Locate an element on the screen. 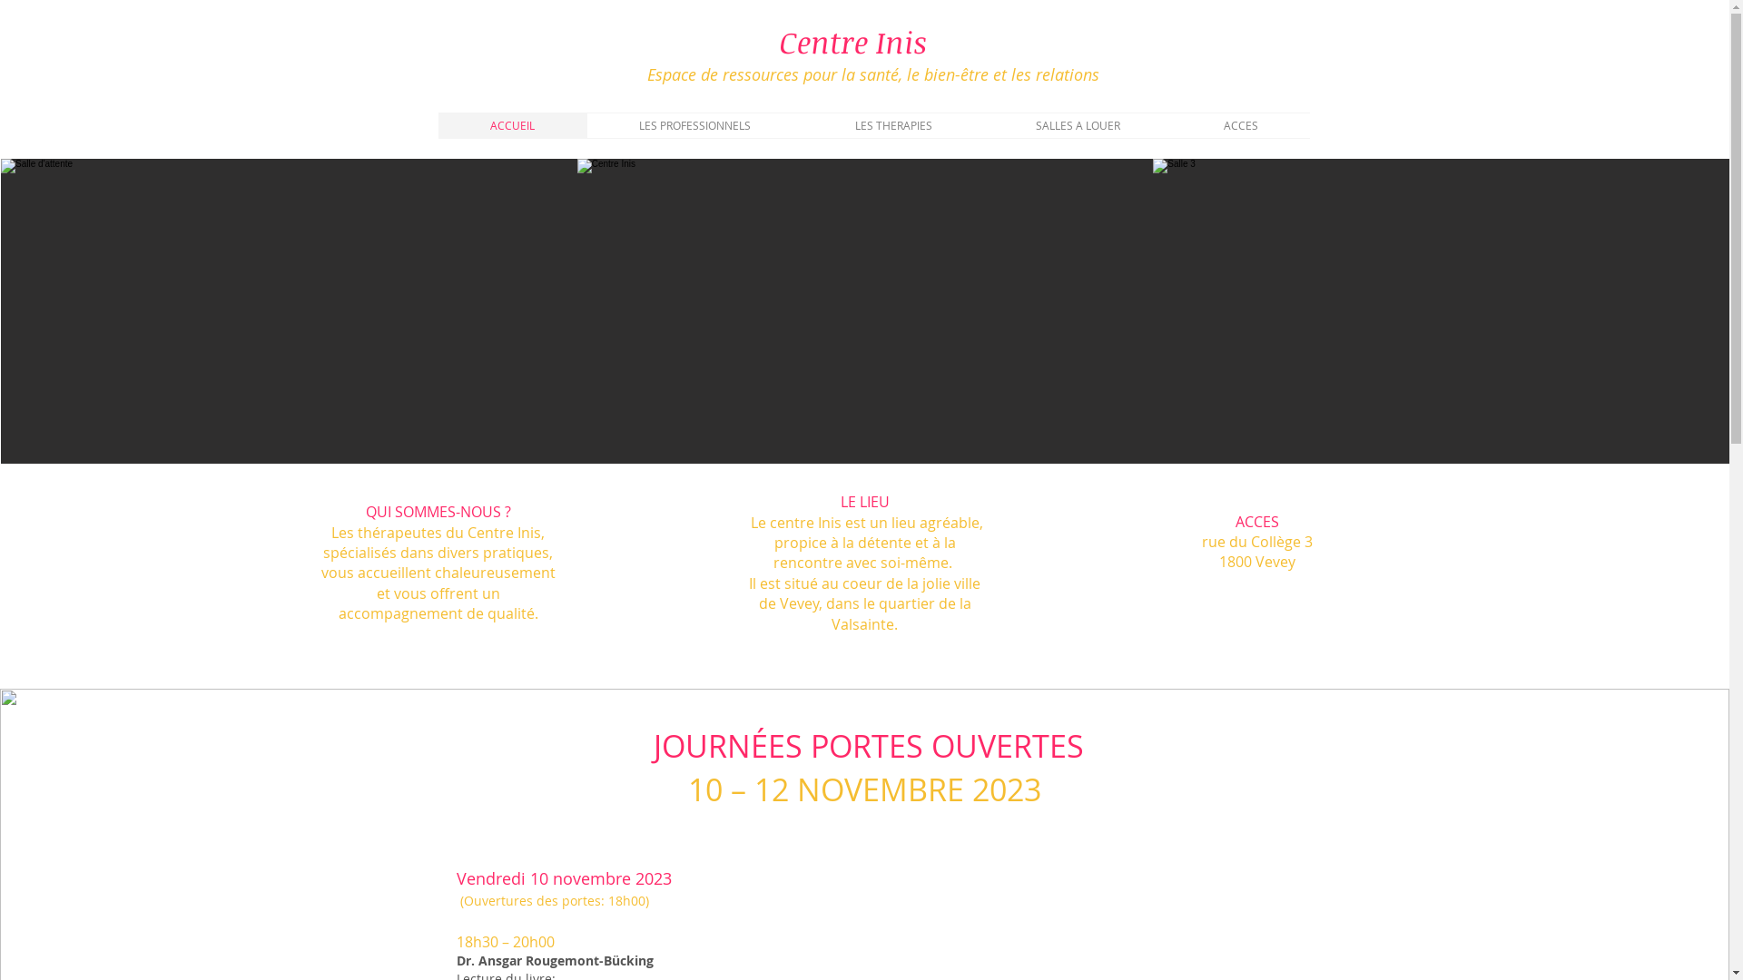 This screenshot has height=980, width=1743. LES PROFESSIONNELS is located at coordinates (694, 125).